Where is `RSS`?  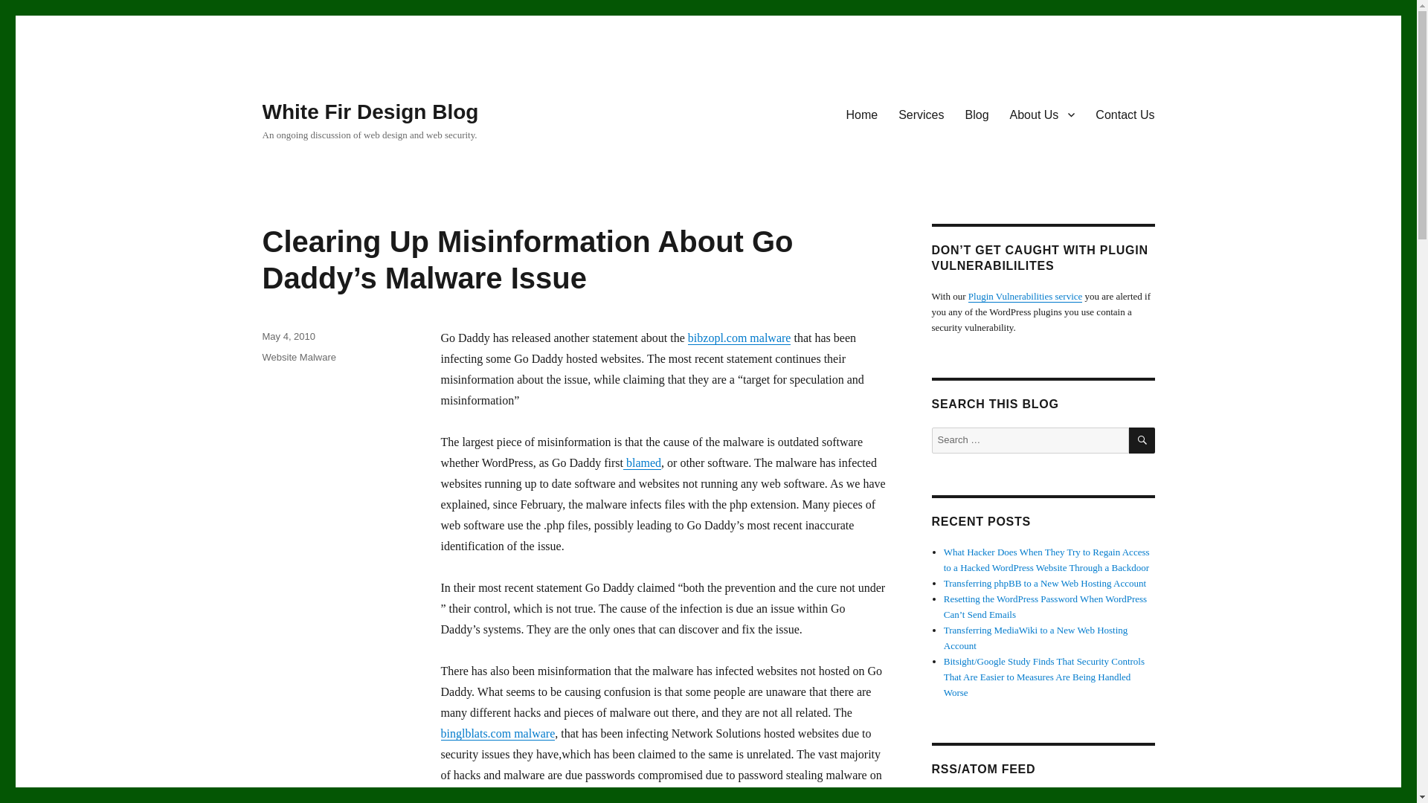 RSS is located at coordinates (1084, 799).